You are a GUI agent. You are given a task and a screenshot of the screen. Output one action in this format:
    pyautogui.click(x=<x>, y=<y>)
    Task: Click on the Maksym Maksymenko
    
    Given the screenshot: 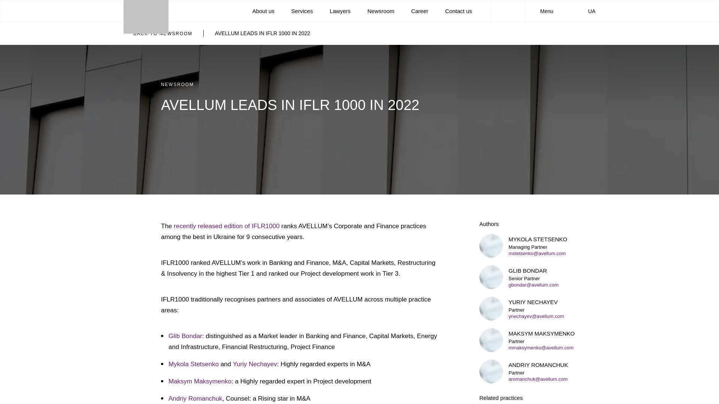 What is the action you would take?
    pyautogui.click(x=200, y=381)
    